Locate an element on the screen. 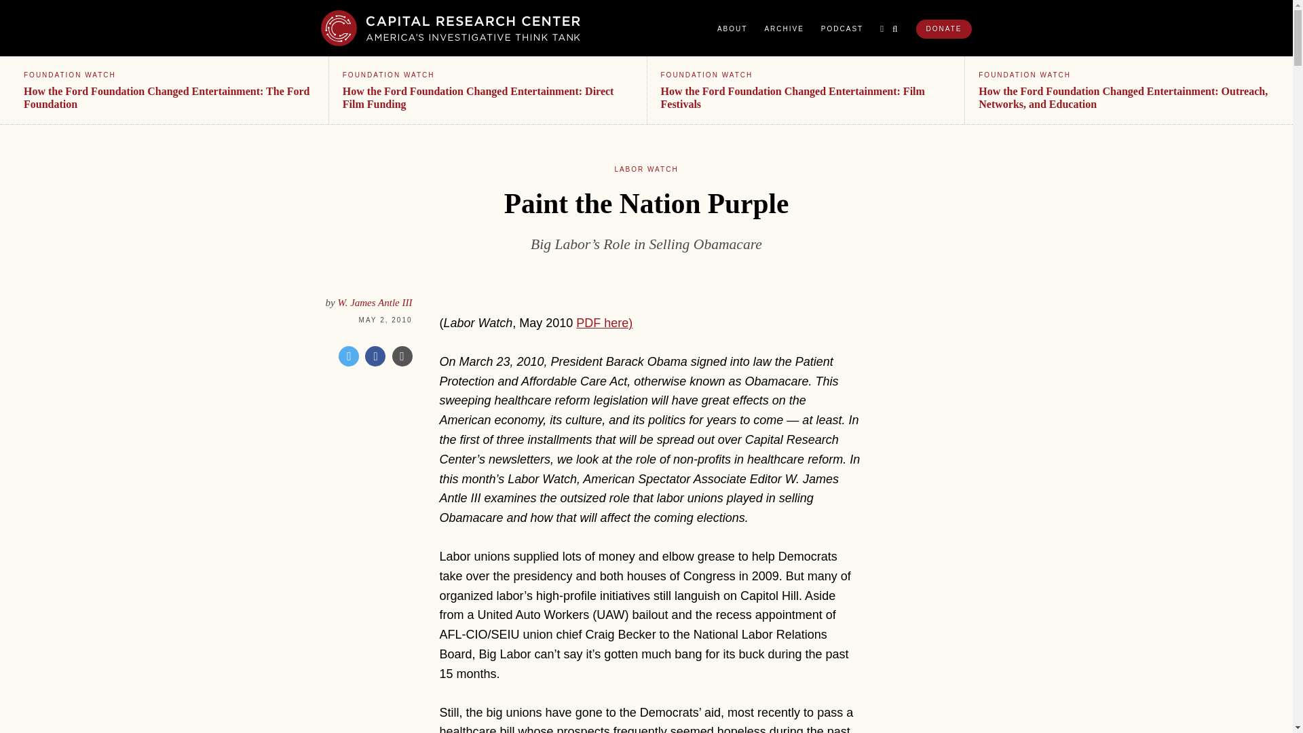 This screenshot has height=733, width=1303. Share on Facebook is located at coordinates (375, 356).